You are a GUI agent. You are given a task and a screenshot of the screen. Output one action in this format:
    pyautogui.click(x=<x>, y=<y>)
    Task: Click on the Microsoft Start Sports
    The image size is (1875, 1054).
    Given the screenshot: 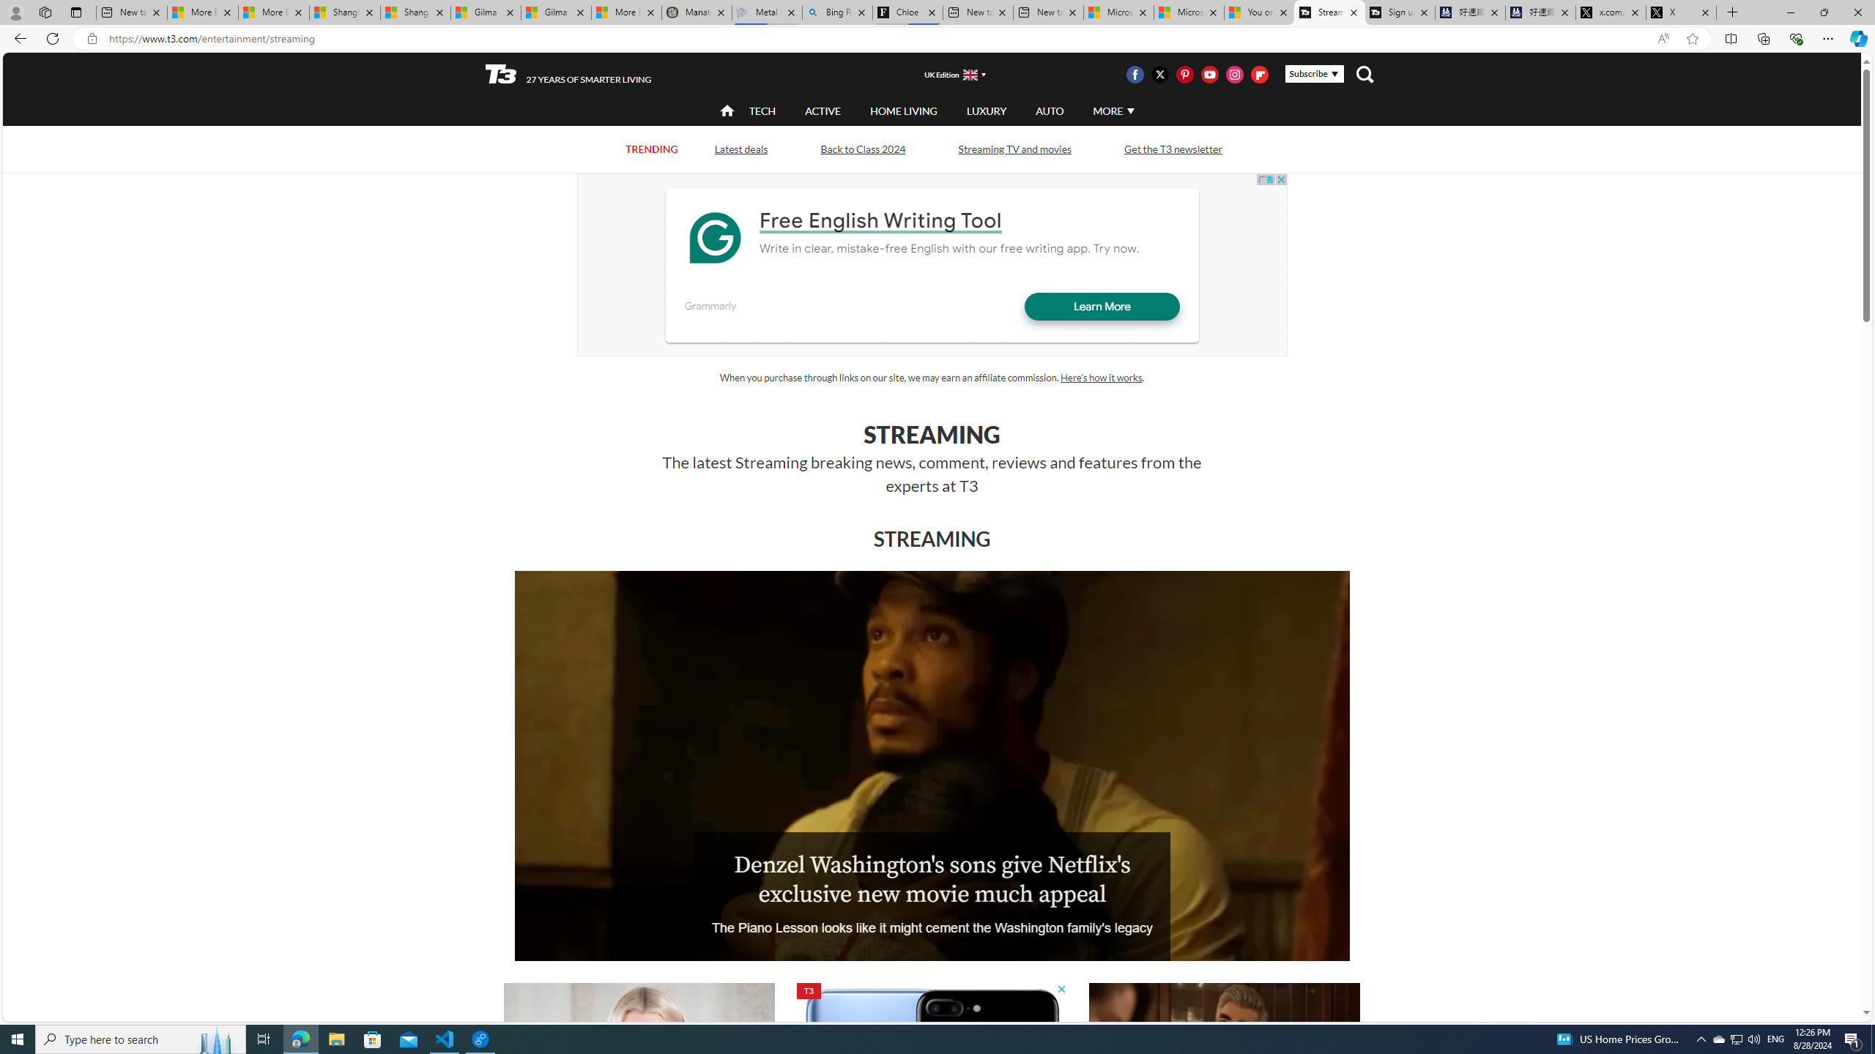 What is the action you would take?
    pyautogui.click(x=1119, y=12)
    